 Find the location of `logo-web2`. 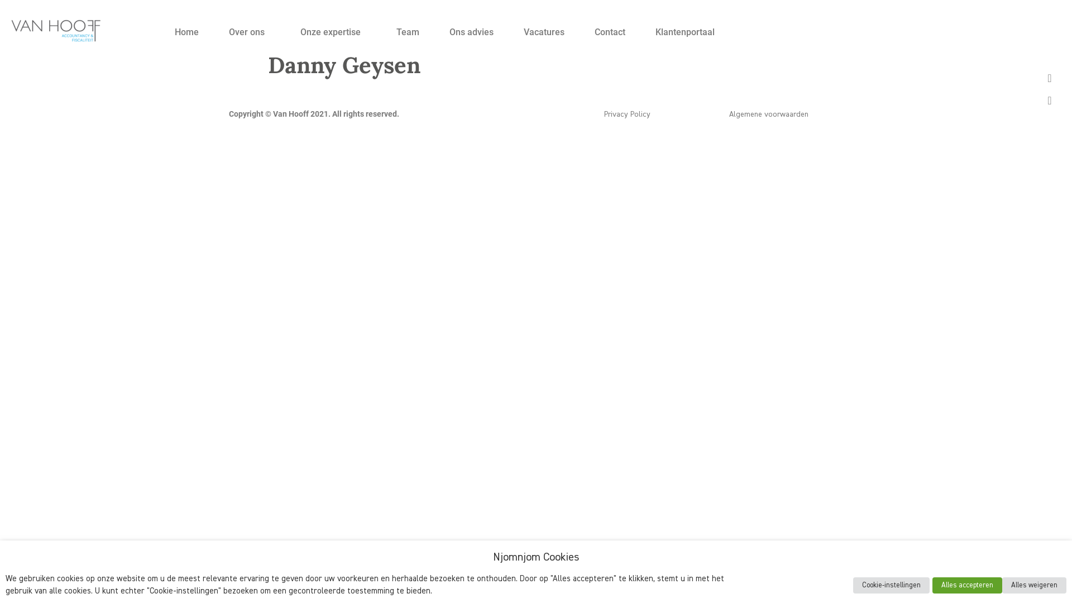

logo-web2 is located at coordinates (56, 30).